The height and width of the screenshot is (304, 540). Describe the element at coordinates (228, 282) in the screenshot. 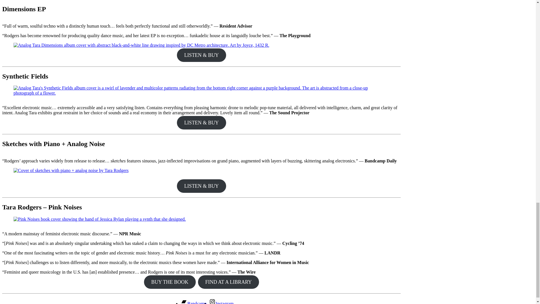

I see `FIND AT A LIBRARY` at that location.